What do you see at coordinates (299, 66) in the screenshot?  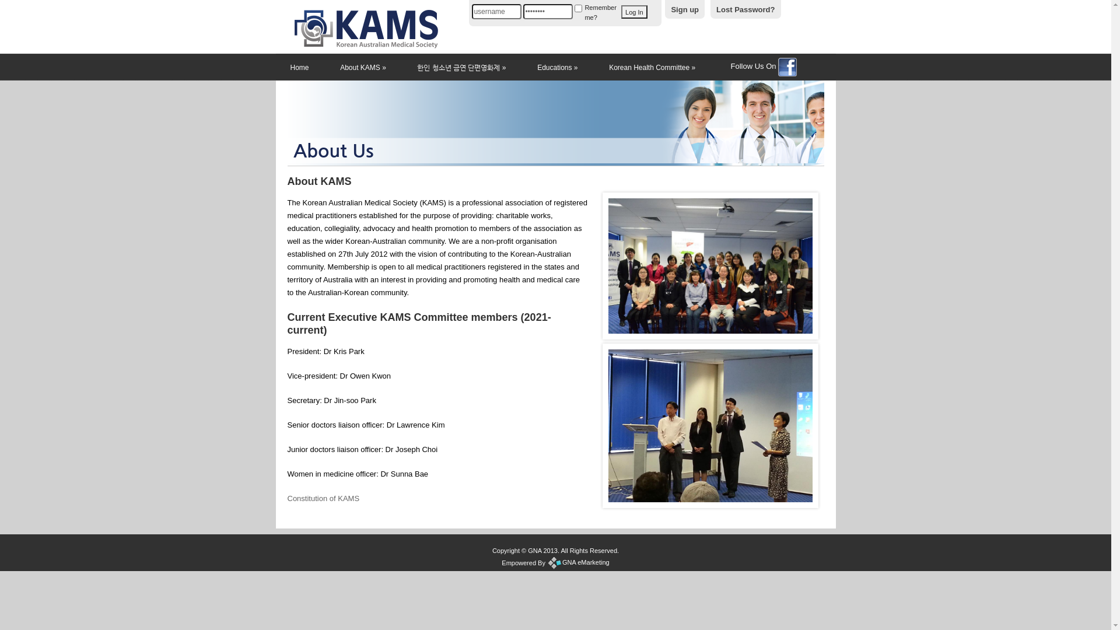 I see `Home` at bounding box center [299, 66].